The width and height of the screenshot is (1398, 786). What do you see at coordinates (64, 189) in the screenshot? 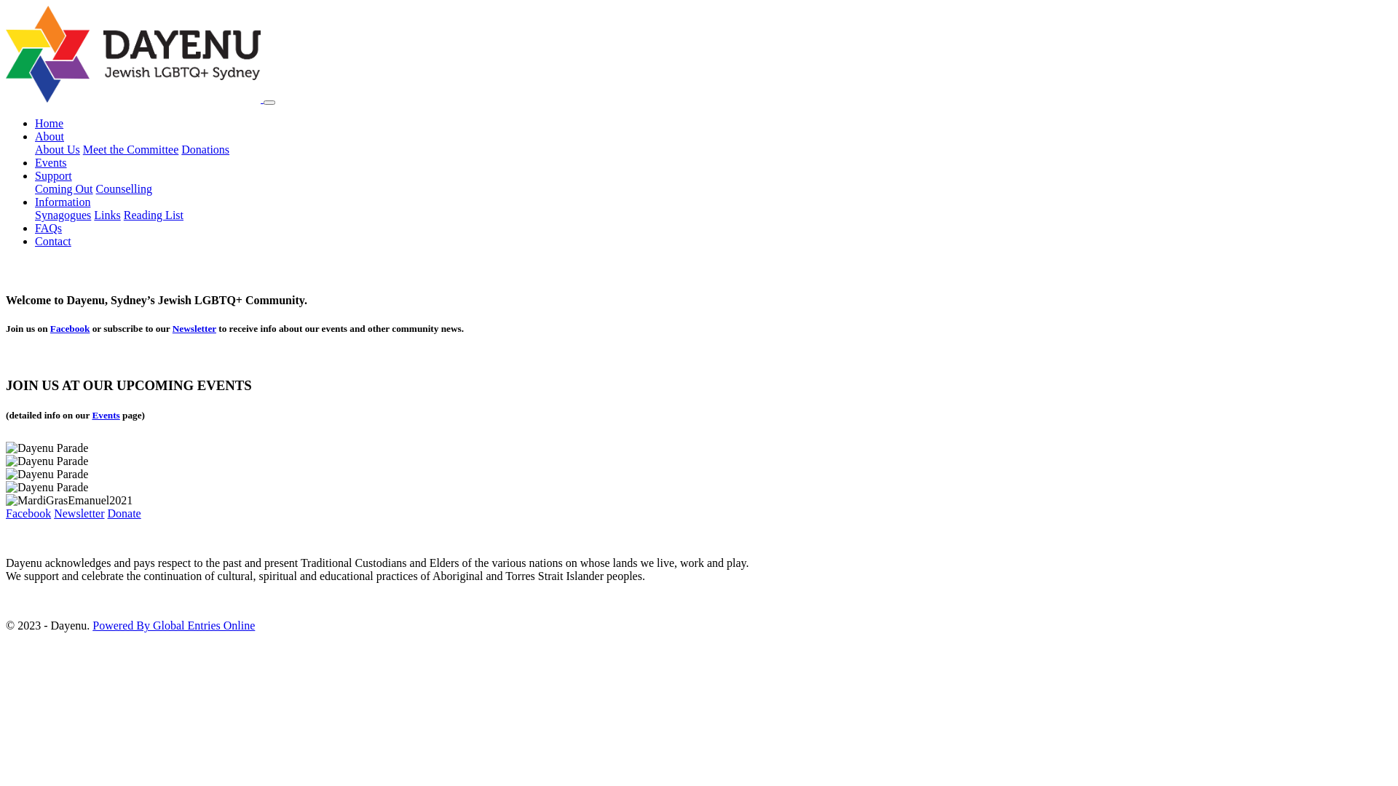
I see `Coming Out` at bounding box center [64, 189].